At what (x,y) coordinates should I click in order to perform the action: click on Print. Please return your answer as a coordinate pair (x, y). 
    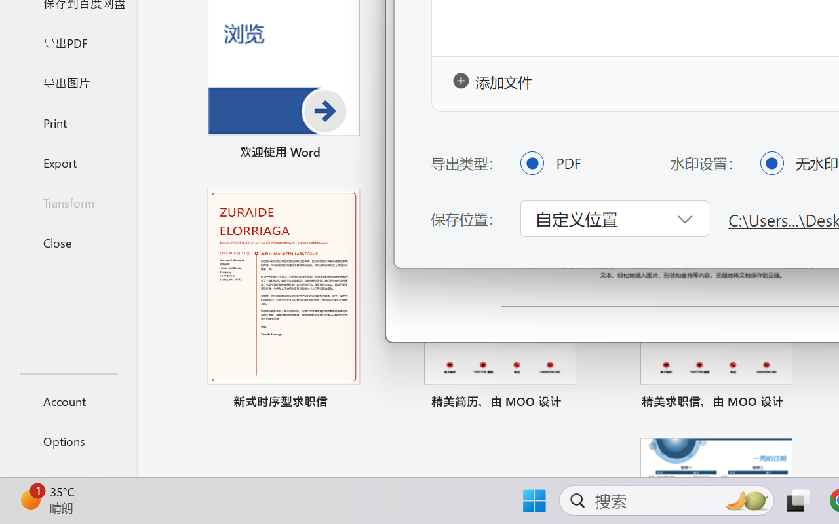
    Looking at the image, I should click on (68, 122).